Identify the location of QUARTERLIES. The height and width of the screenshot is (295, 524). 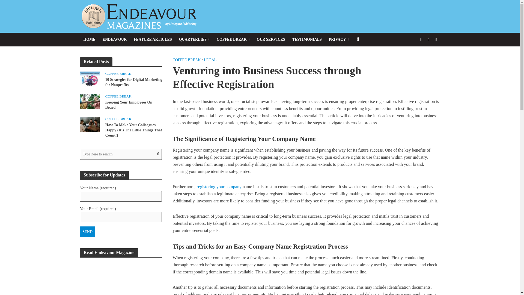
(194, 39).